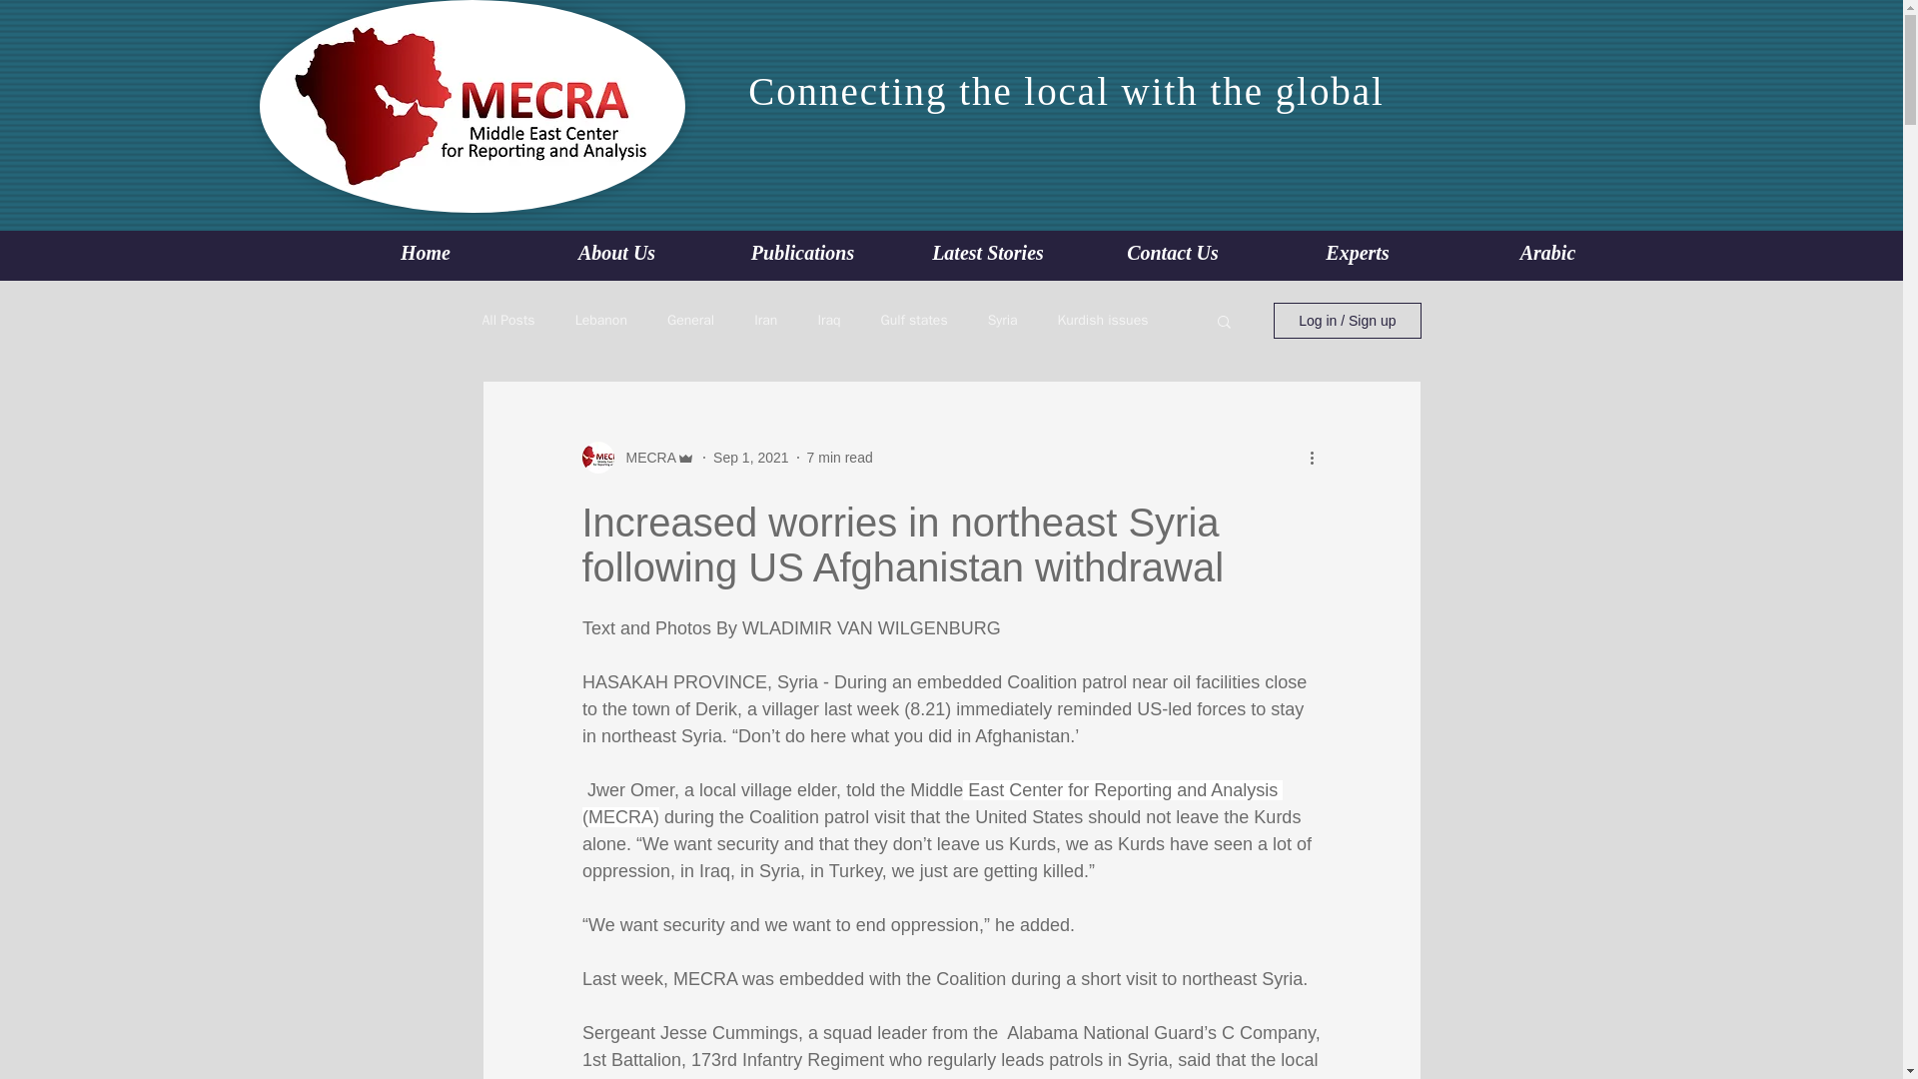 This screenshot has width=1918, height=1079. Describe the element at coordinates (1357, 254) in the screenshot. I see `Experts` at that location.